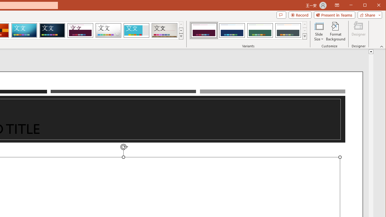 Image resolution: width=386 pixels, height=217 pixels. Describe the element at coordinates (24, 30) in the screenshot. I see `Circuit` at that location.